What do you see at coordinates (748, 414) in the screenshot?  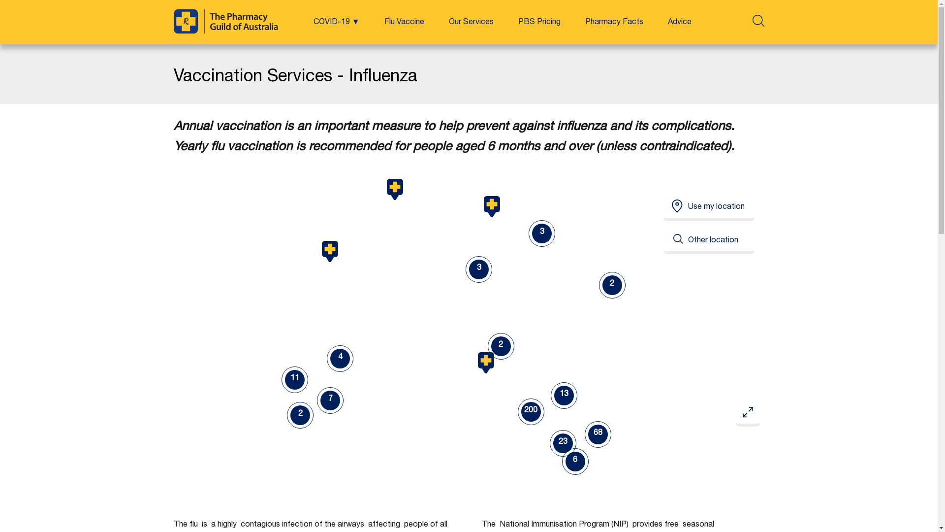 I see `Expand` at bounding box center [748, 414].